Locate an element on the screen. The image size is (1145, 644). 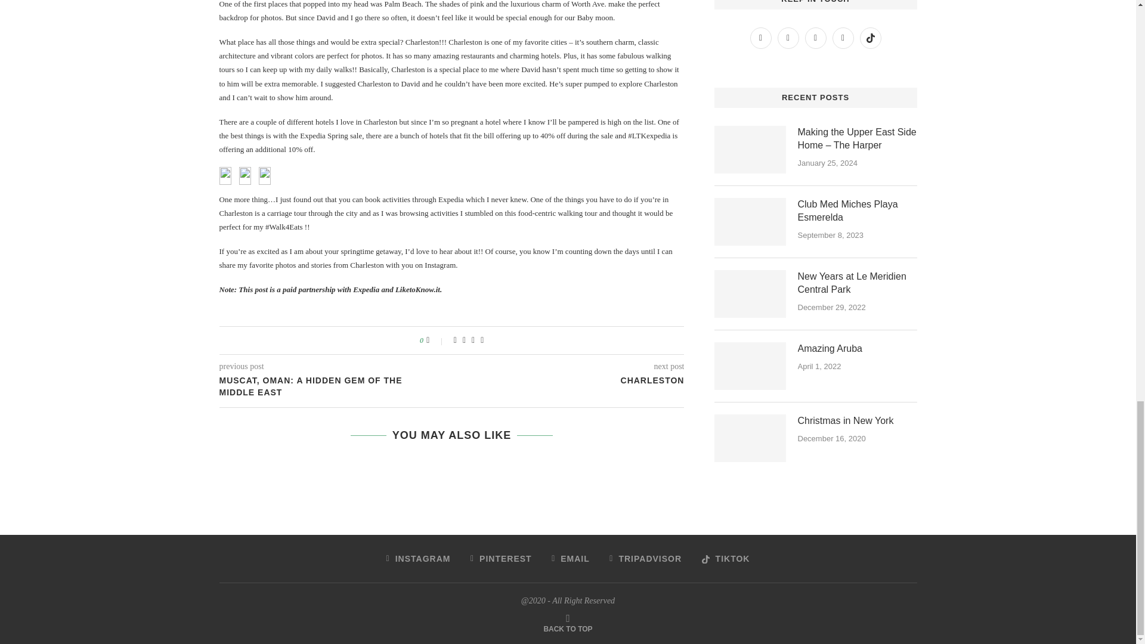
Club Med Miches Playa Esmerelda is located at coordinates (858, 211).